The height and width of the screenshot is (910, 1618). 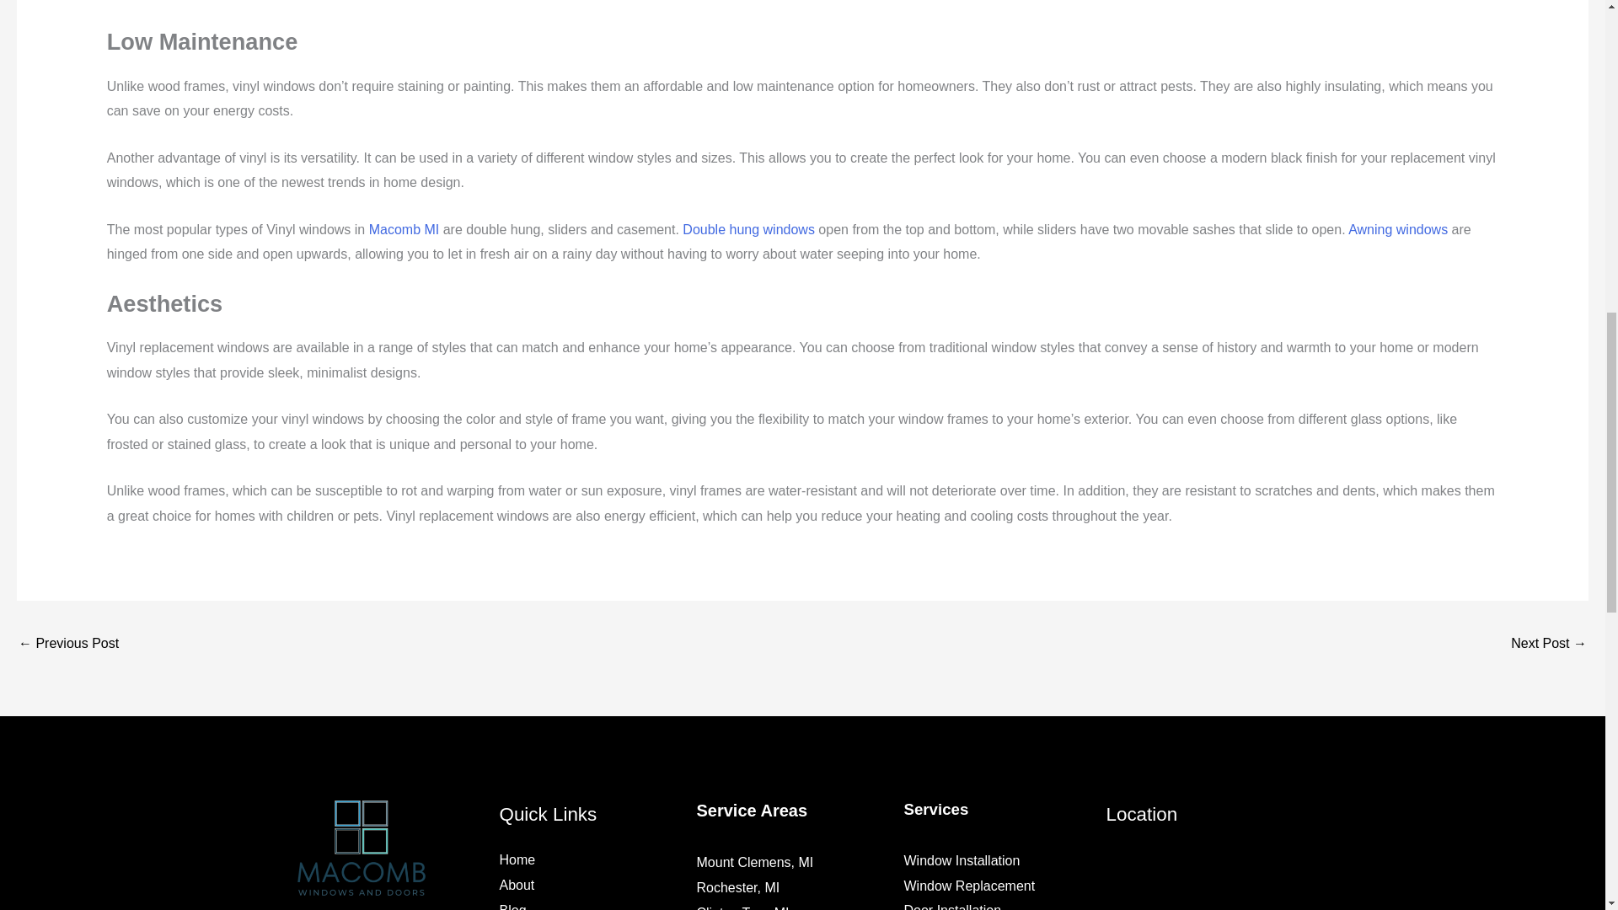 I want to click on Macomb MI, so click(x=404, y=229).